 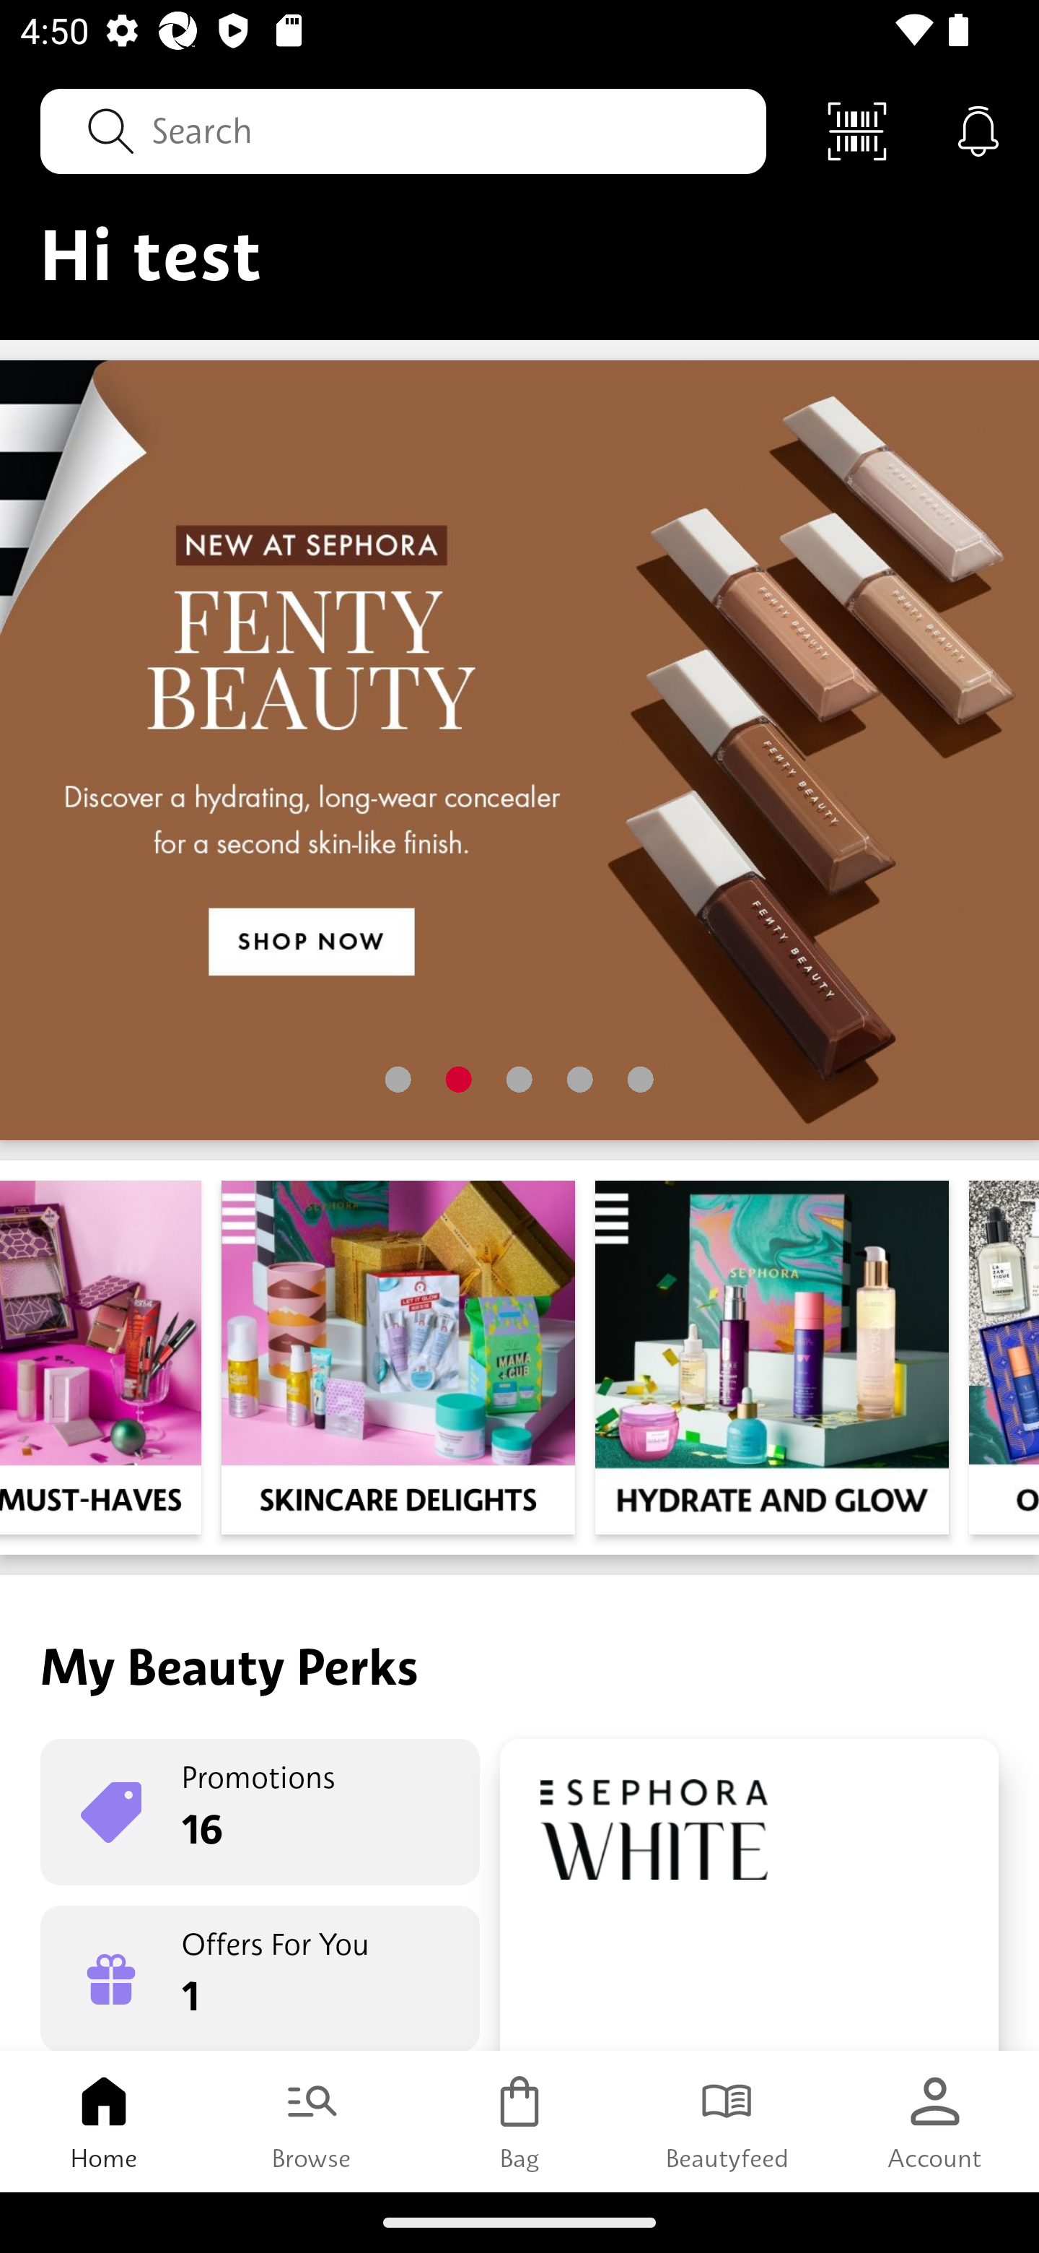 I want to click on Notifications, so click(x=978, y=130).